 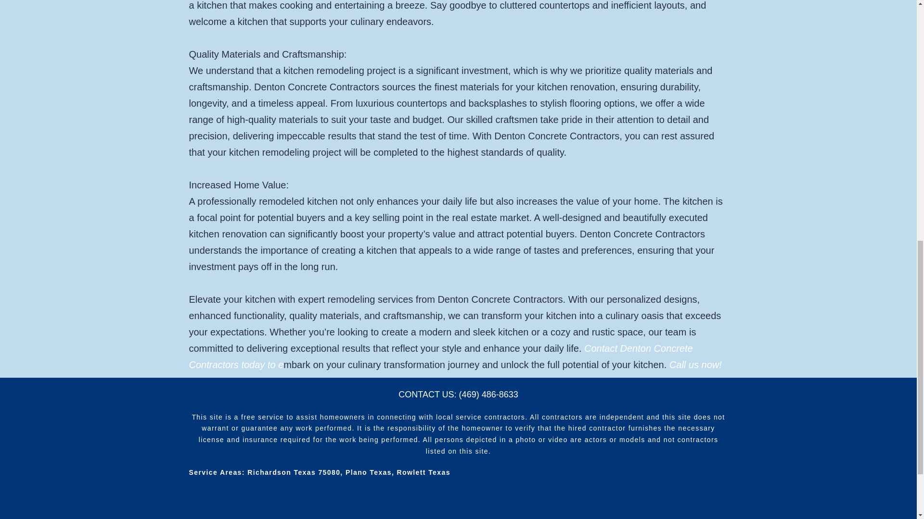 What do you see at coordinates (440, 357) in the screenshot?
I see `Contact Denton Concrete Contractors today to e` at bounding box center [440, 357].